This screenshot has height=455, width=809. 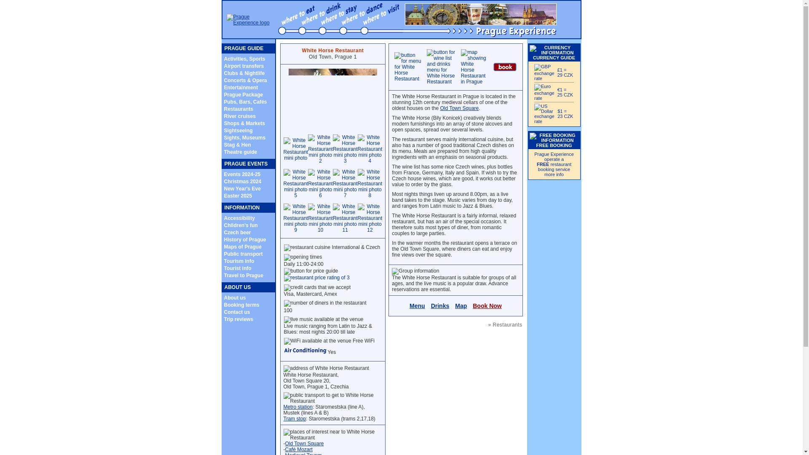 I want to click on Travel to Prague, so click(x=244, y=275).